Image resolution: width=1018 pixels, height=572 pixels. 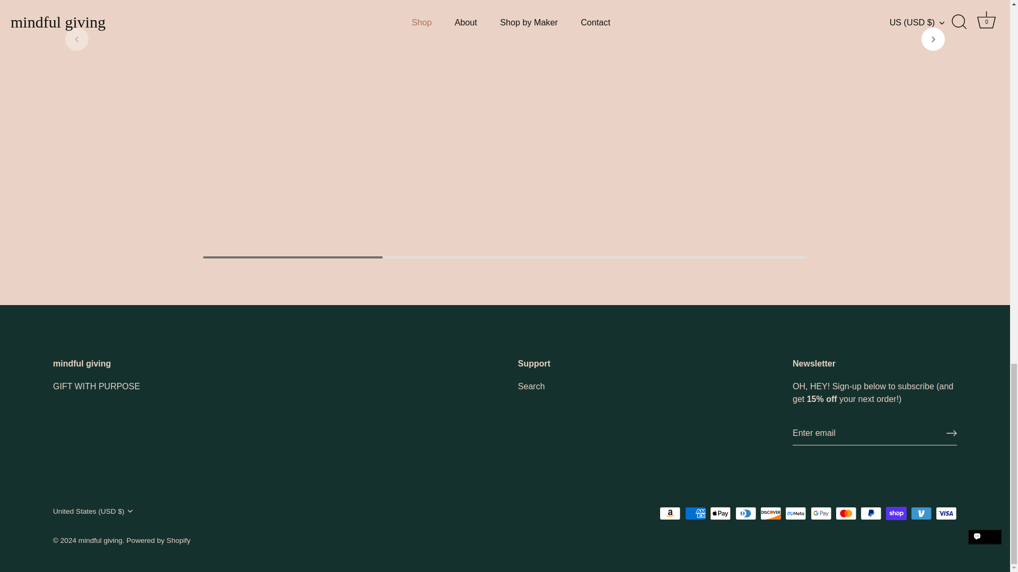 What do you see at coordinates (871, 513) in the screenshot?
I see `PayPal` at bounding box center [871, 513].